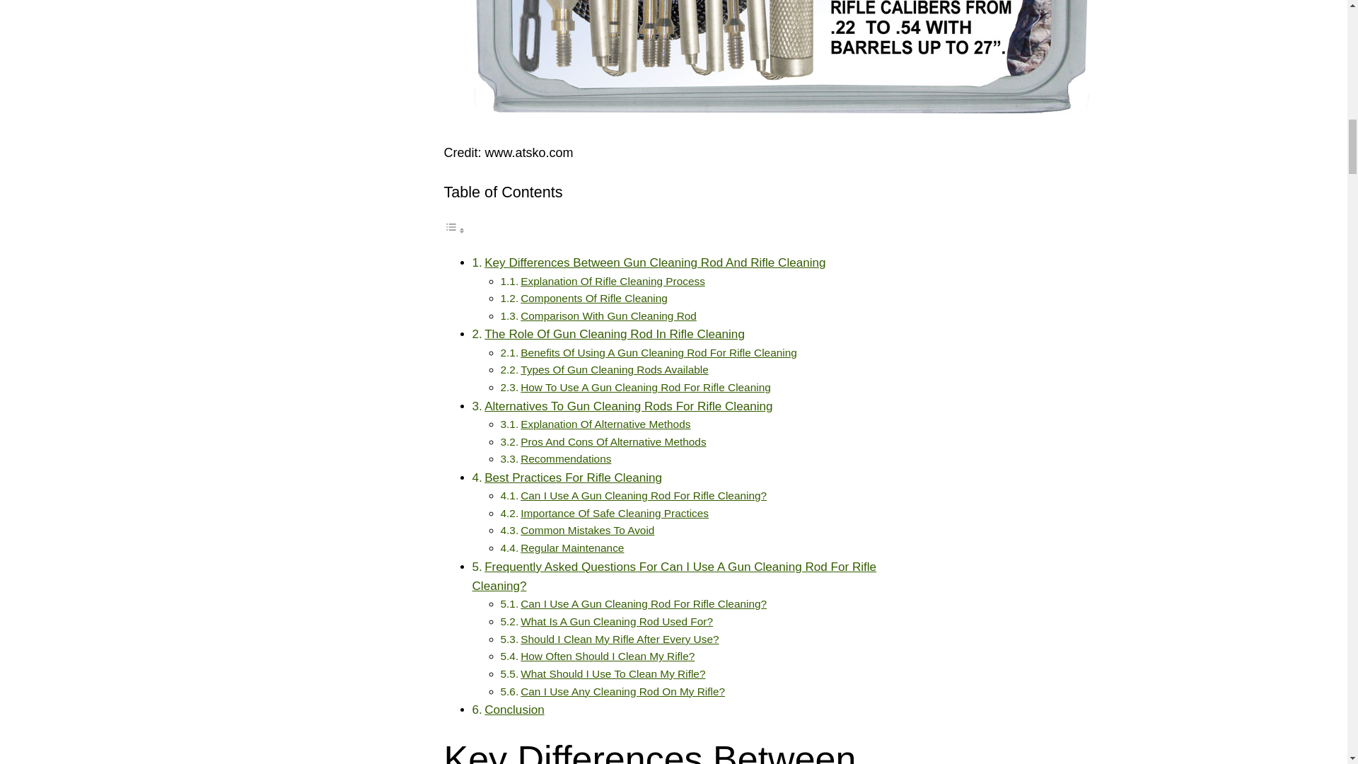  What do you see at coordinates (614, 369) in the screenshot?
I see `Types Of Gun Cleaning Rods Available` at bounding box center [614, 369].